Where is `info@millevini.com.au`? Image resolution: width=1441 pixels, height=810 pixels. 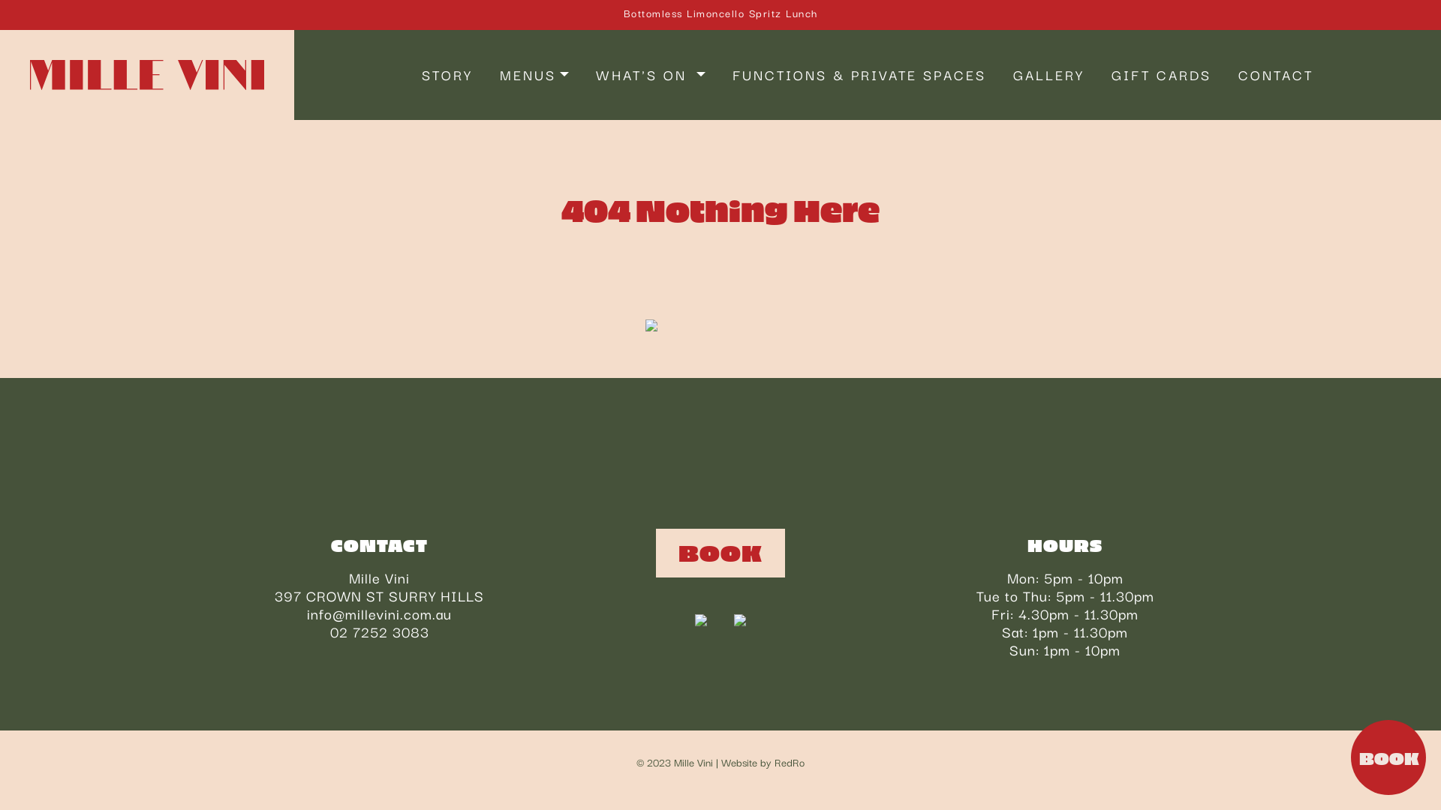
info@millevini.com.au is located at coordinates (380, 613).